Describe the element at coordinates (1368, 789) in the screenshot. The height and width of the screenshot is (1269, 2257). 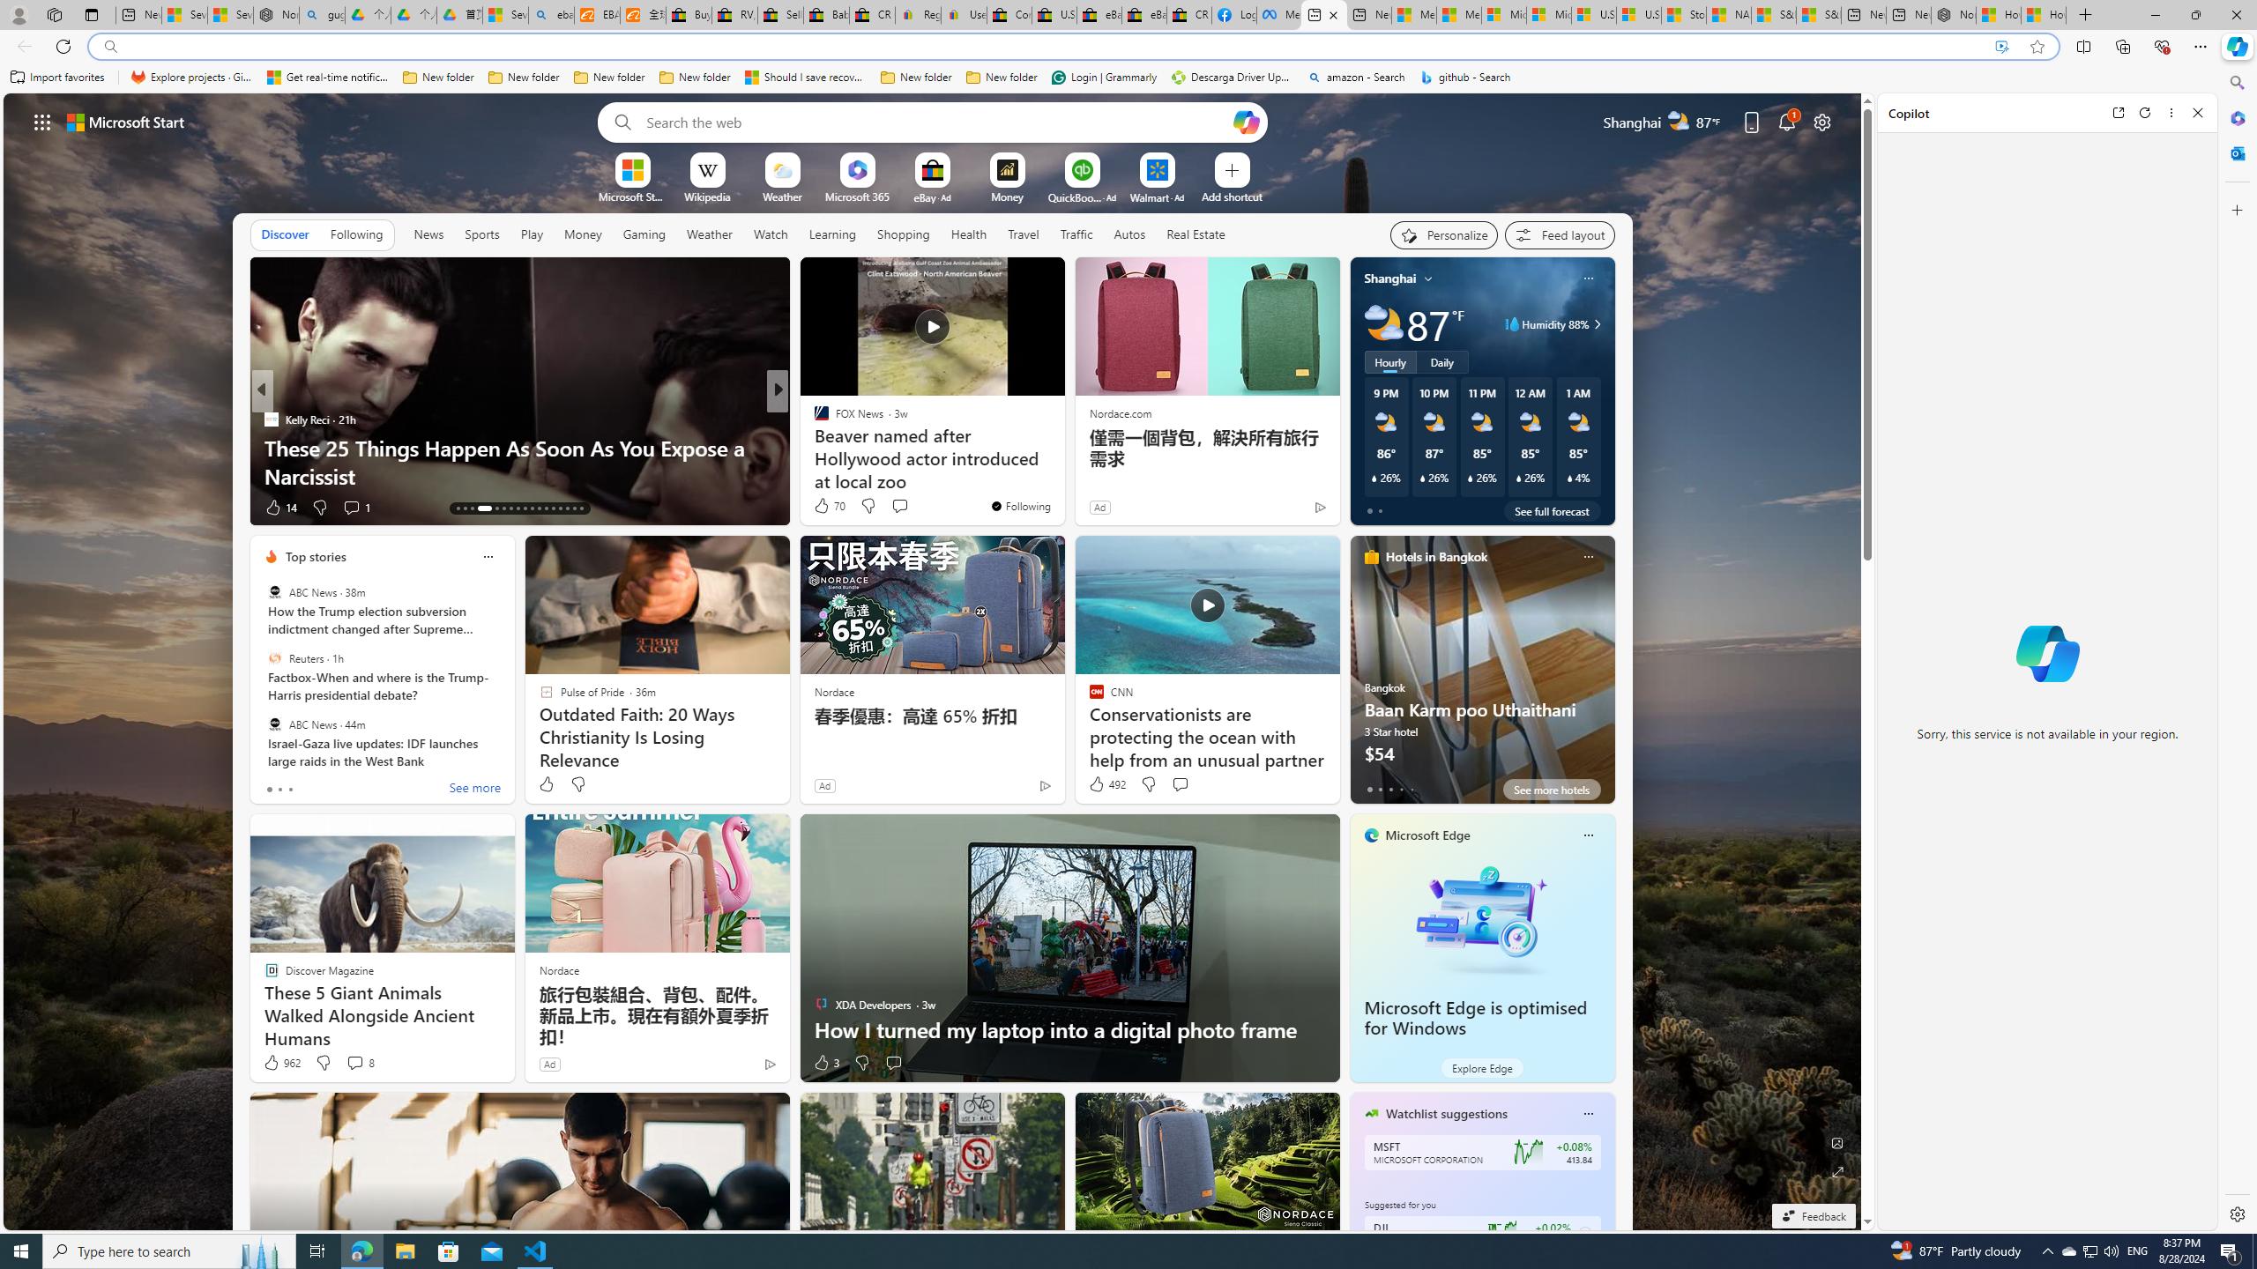
I see `tab-0` at that location.